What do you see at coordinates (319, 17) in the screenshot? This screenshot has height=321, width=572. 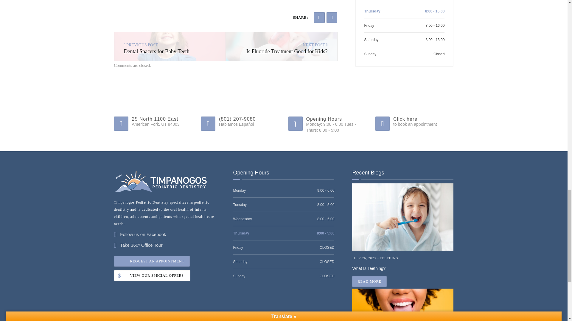 I see `Share on Facebook` at bounding box center [319, 17].